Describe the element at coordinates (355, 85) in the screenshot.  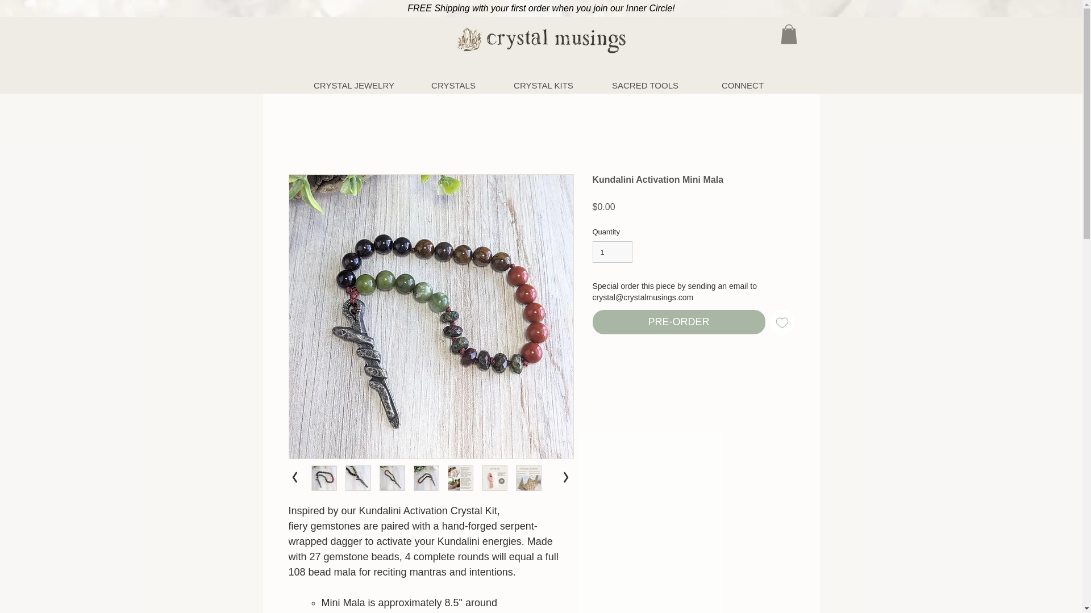
I see `CRYSTAL JEWELRY` at that location.